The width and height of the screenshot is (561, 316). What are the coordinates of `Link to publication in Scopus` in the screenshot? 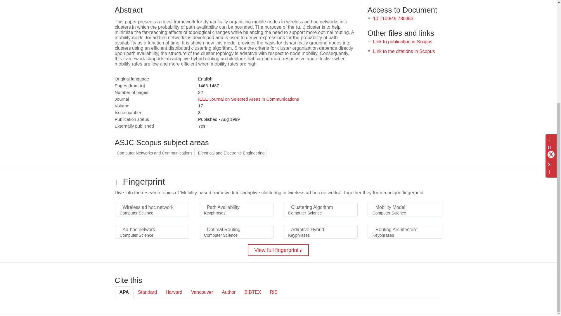 It's located at (403, 42).